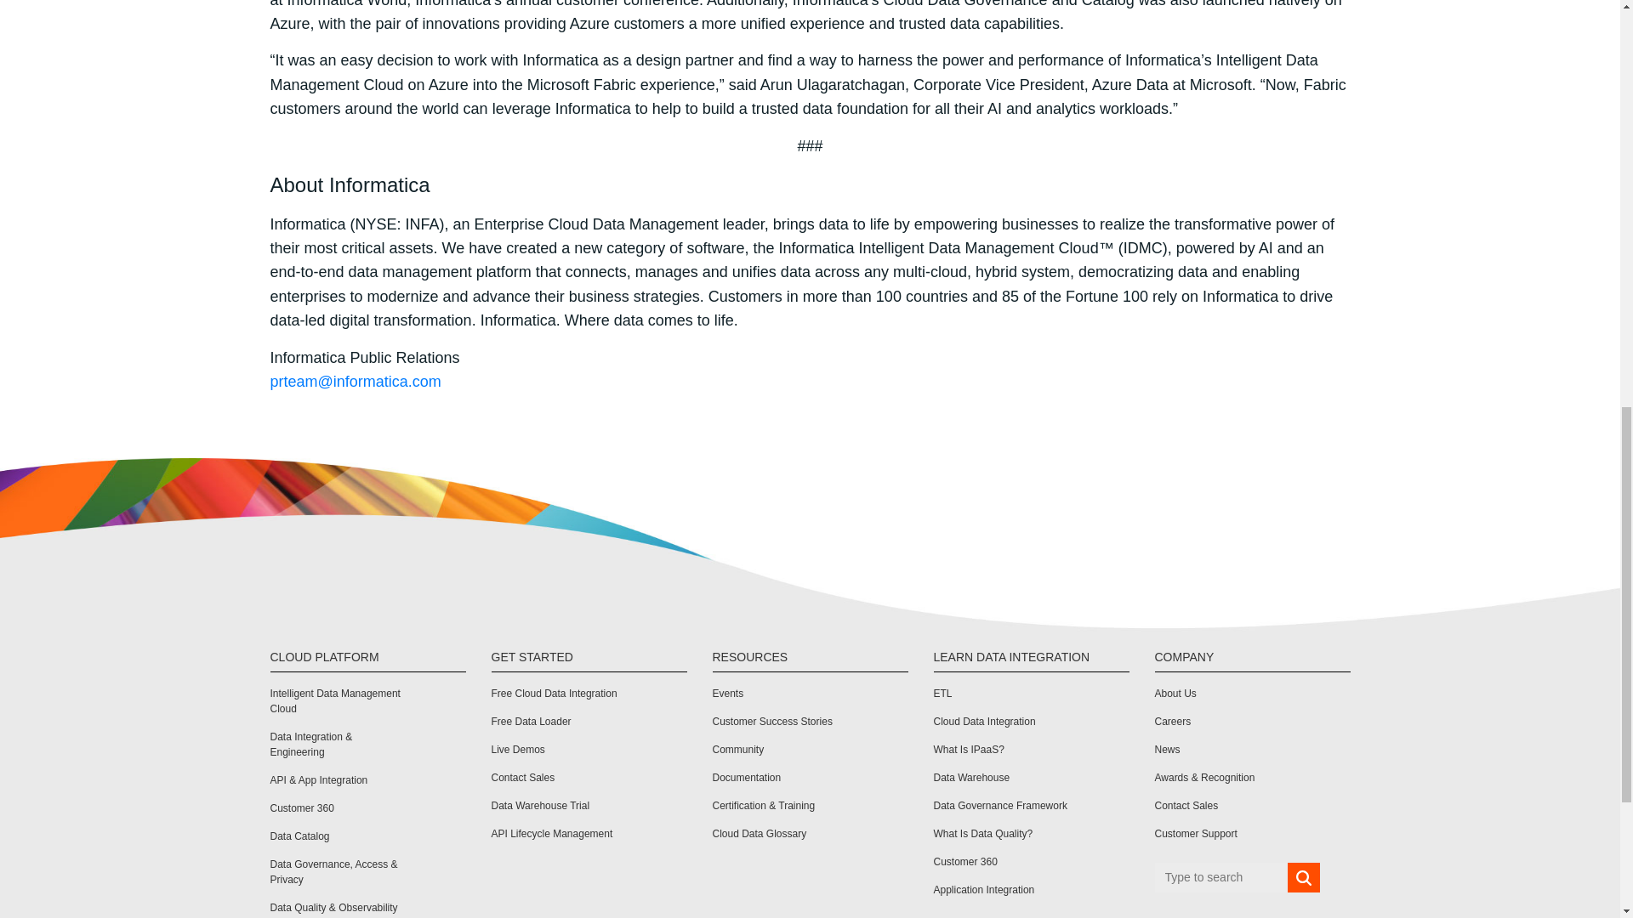 Image resolution: width=1633 pixels, height=918 pixels. What do you see at coordinates (1303, 877) in the screenshot?
I see `Search` at bounding box center [1303, 877].